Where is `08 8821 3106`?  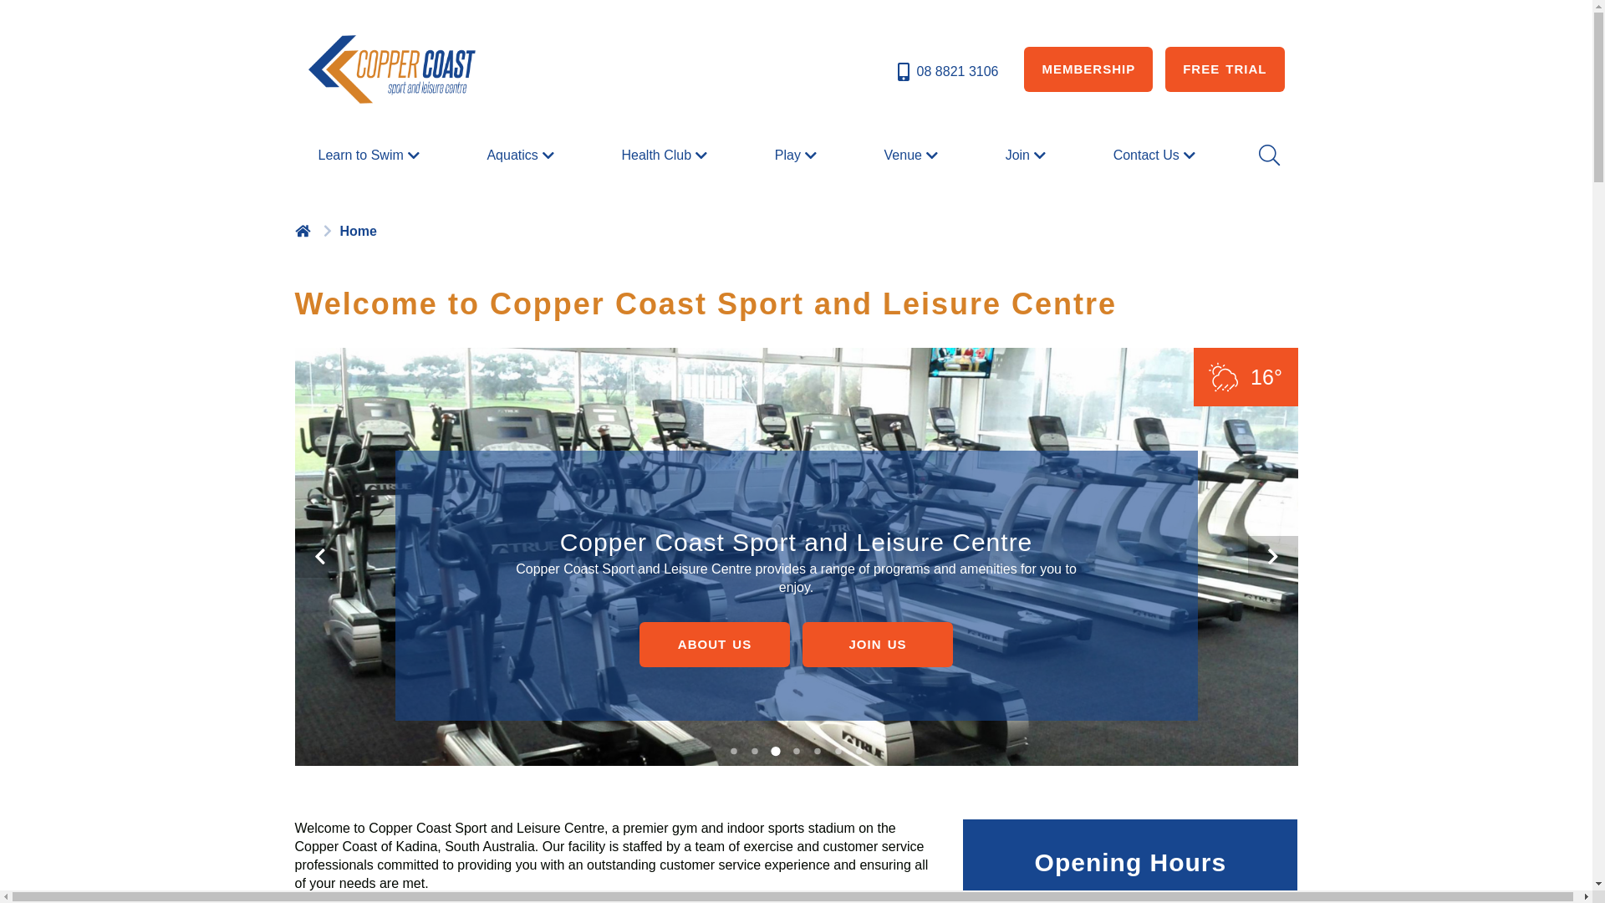
08 8821 3106 is located at coordinates (946, 72).